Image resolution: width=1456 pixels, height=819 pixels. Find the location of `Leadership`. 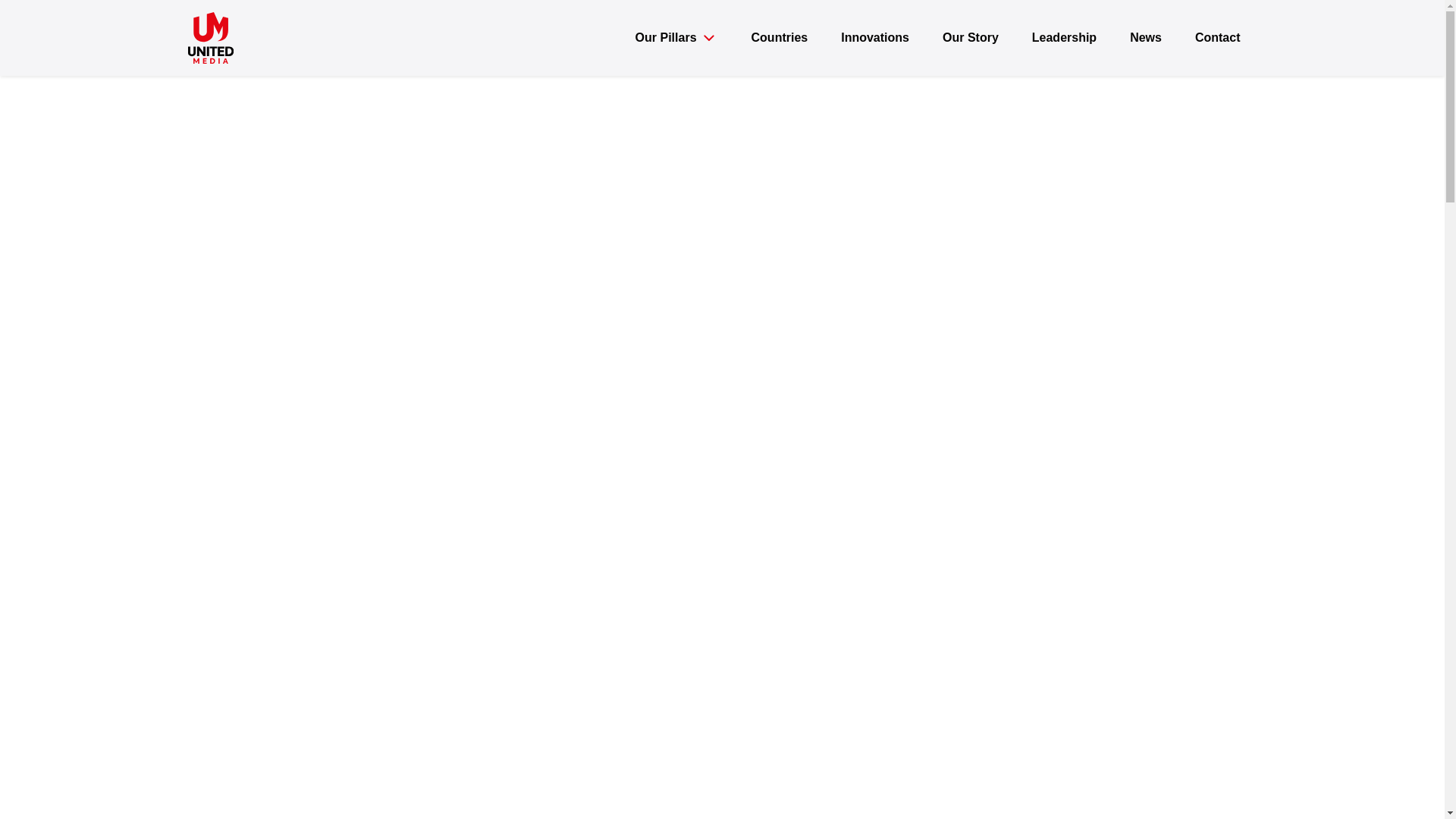

Leadership is located at coordinates (1064, 38).